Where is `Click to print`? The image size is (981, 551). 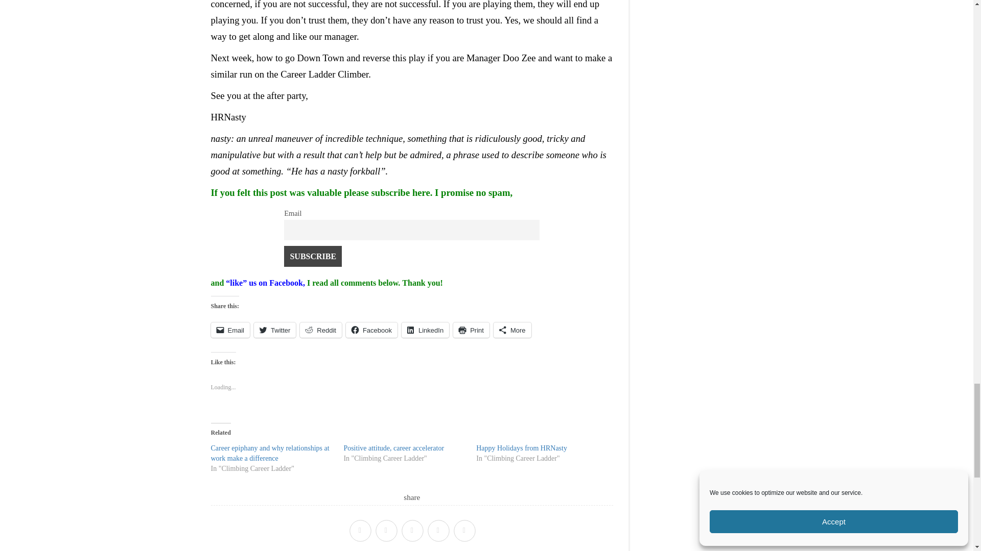
Click to print is located at coordinates (471, 330).